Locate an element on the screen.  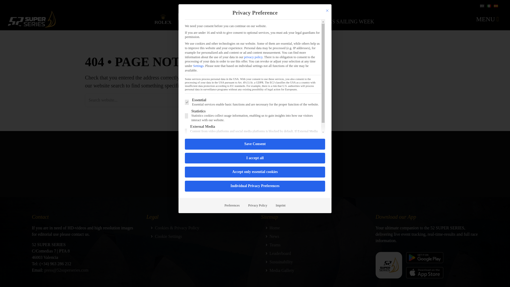
MENU is located at coordinates (487, 19).